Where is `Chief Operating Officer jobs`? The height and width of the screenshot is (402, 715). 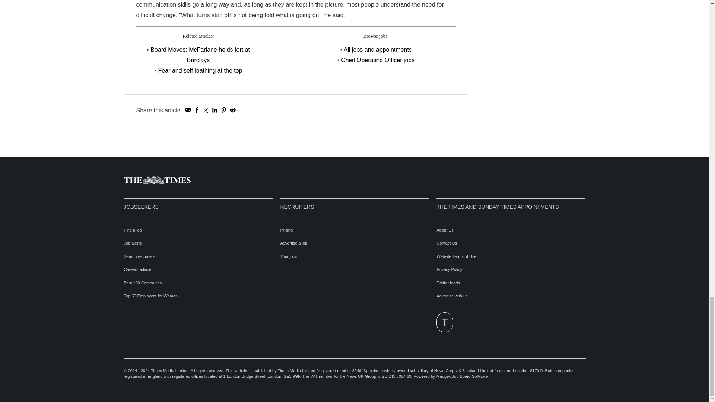 Chief Operating Officer jobs is located at coordinates (378, 60).